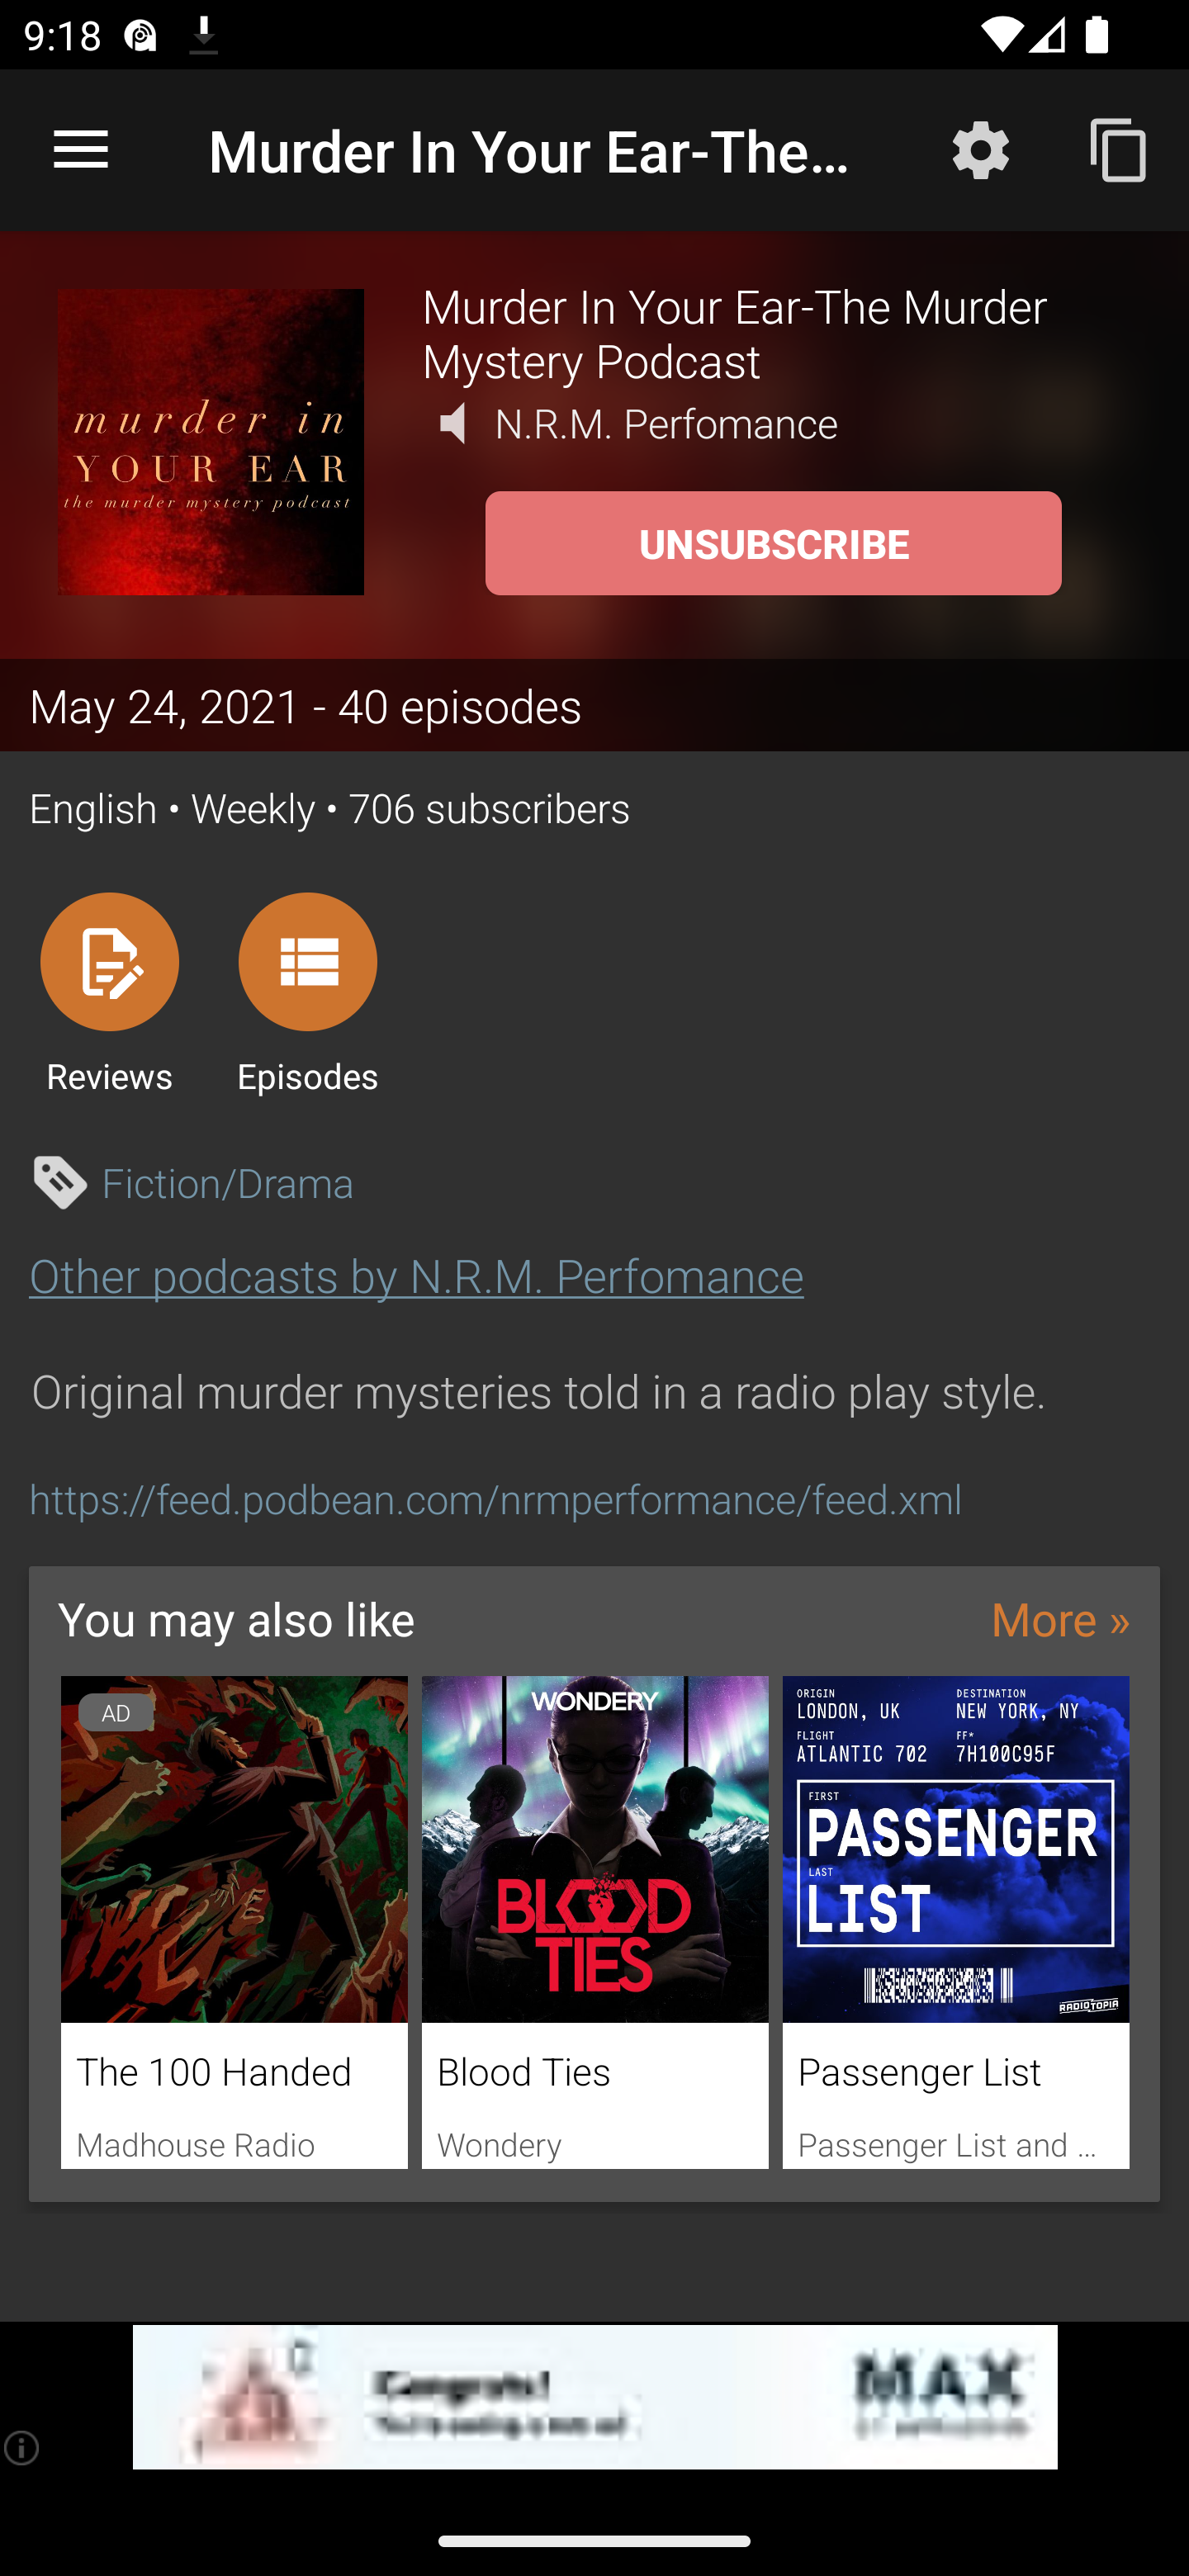 Image resolution: width=1189 pixels, height=2576 pixels. I want to click on Passenger List Passenger List and Radiotopia, so click(956, 1923).